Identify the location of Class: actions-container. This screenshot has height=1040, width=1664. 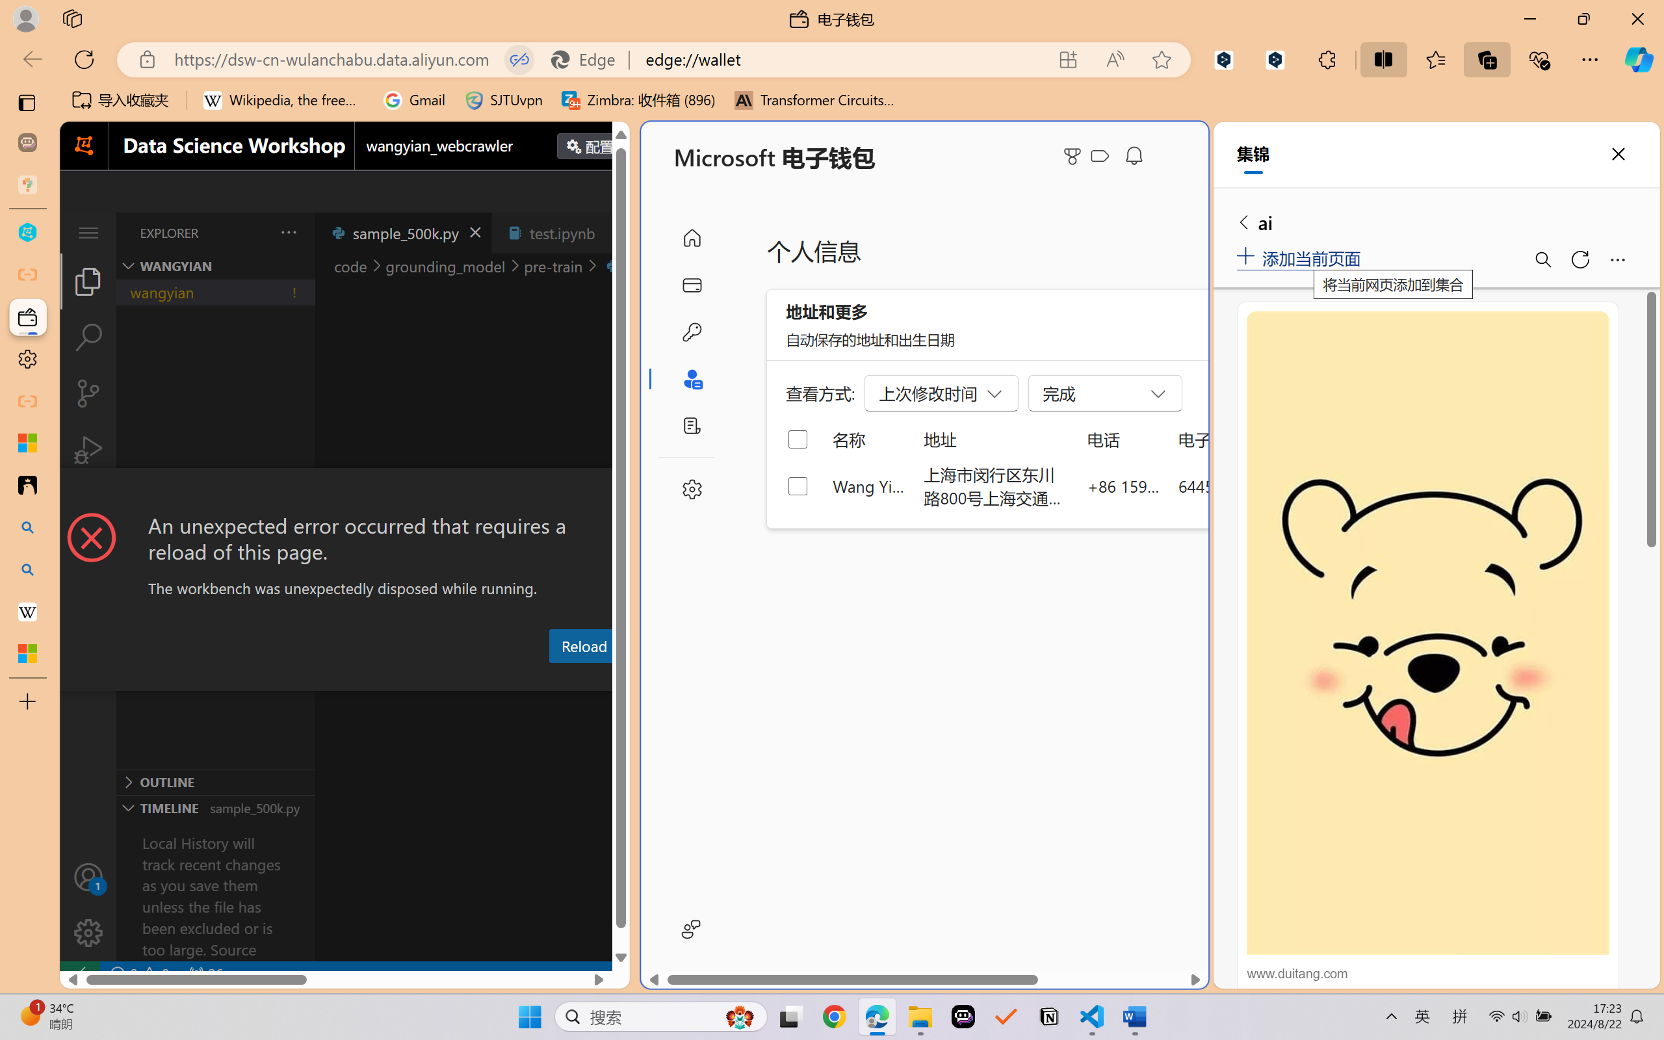
(344, 492).